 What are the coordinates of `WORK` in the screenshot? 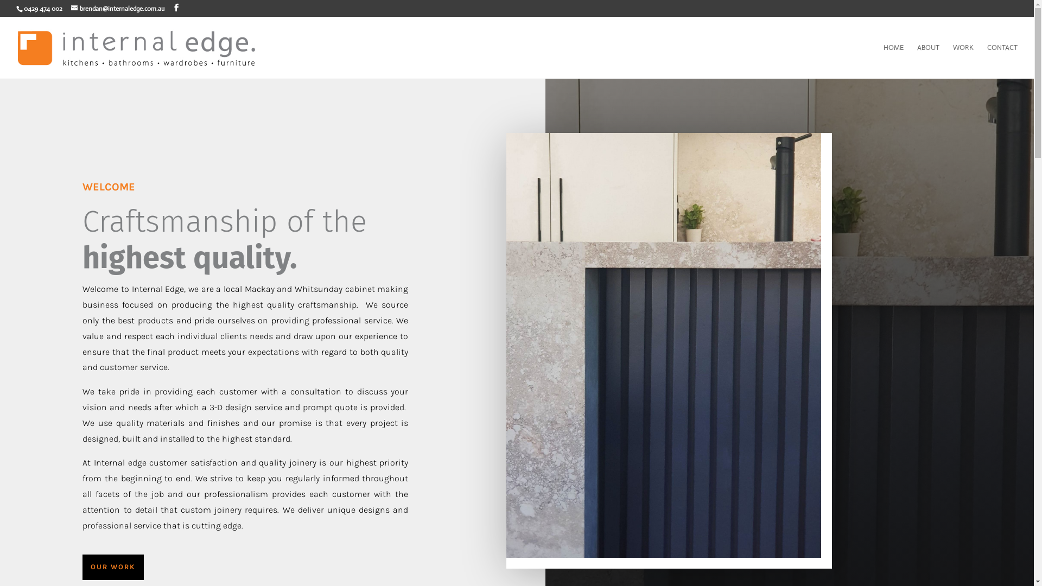 It's located at (963, 61).